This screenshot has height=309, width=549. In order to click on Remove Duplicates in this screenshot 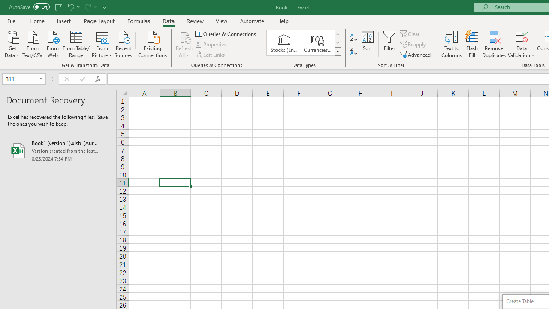, I will do `click(494, 44)`.